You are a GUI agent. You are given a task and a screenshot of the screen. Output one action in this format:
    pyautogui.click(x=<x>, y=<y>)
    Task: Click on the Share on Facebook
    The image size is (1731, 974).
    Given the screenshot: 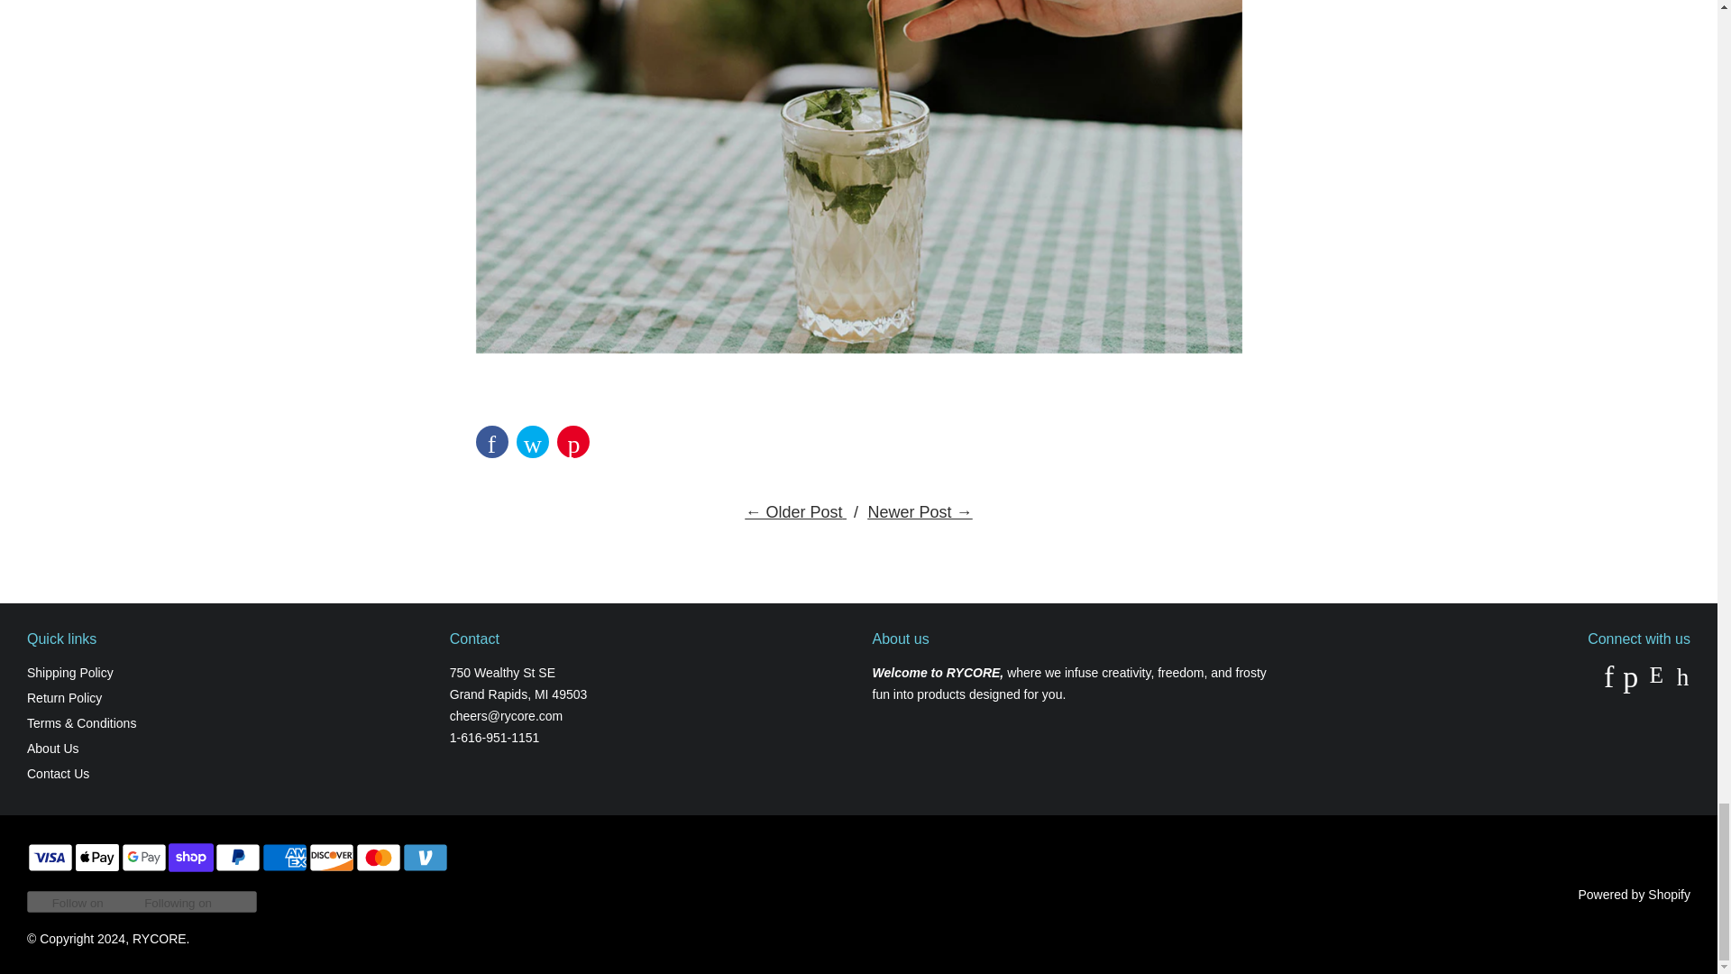 What is the action you would take?
    pyautogui.click(x=492, y=441)
    